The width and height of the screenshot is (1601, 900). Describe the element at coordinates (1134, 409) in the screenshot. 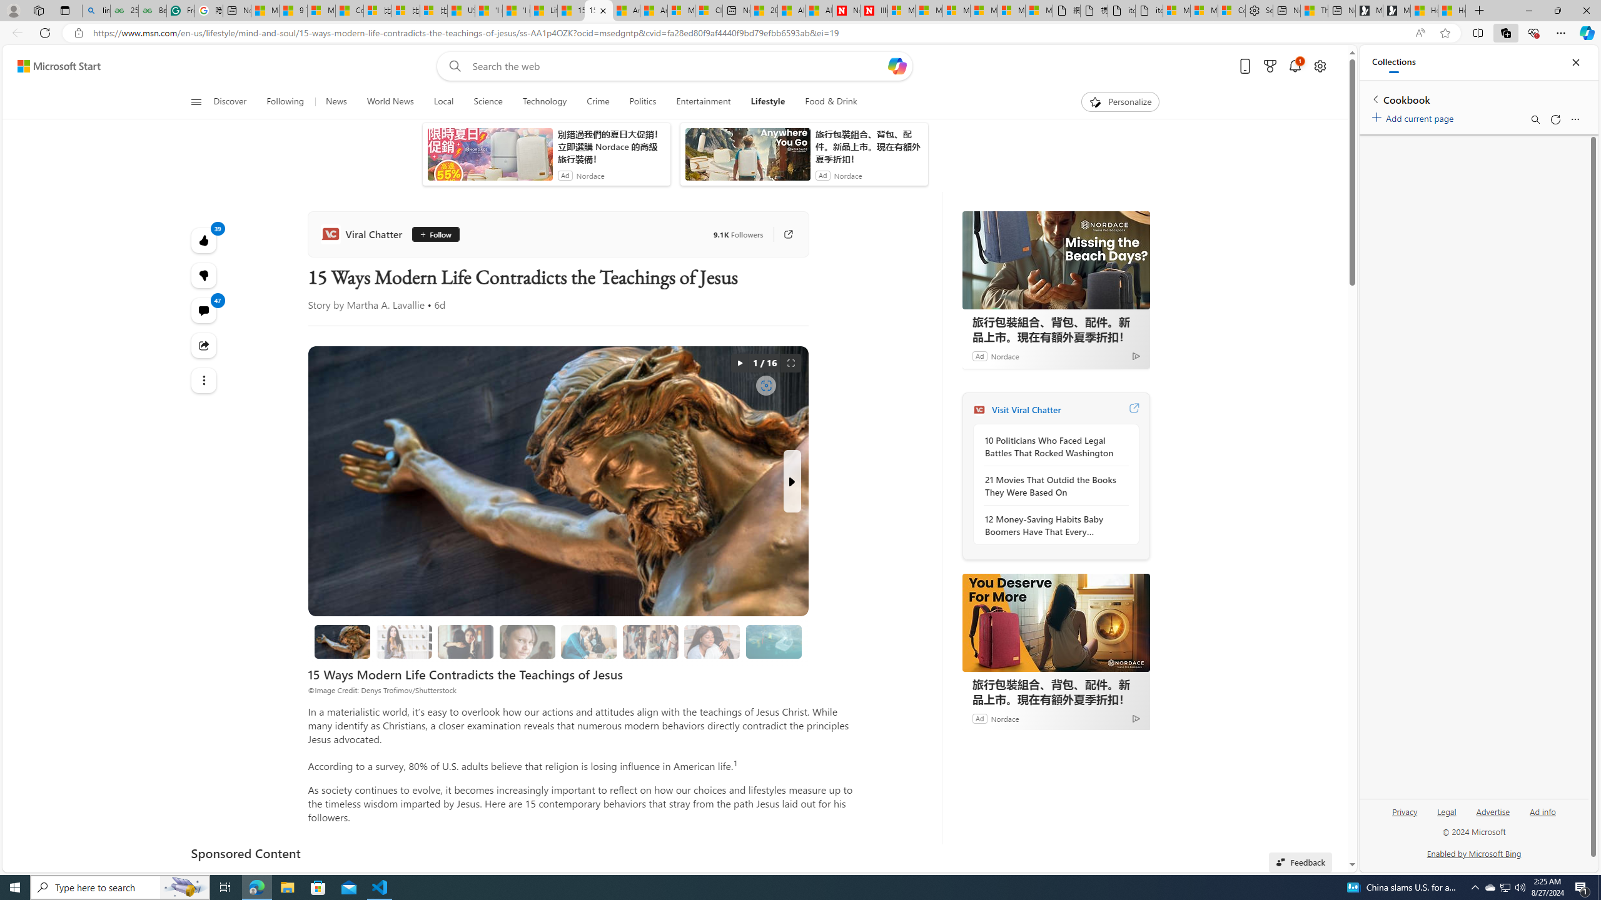

I see `Visit Viral Chatter website` at that location.